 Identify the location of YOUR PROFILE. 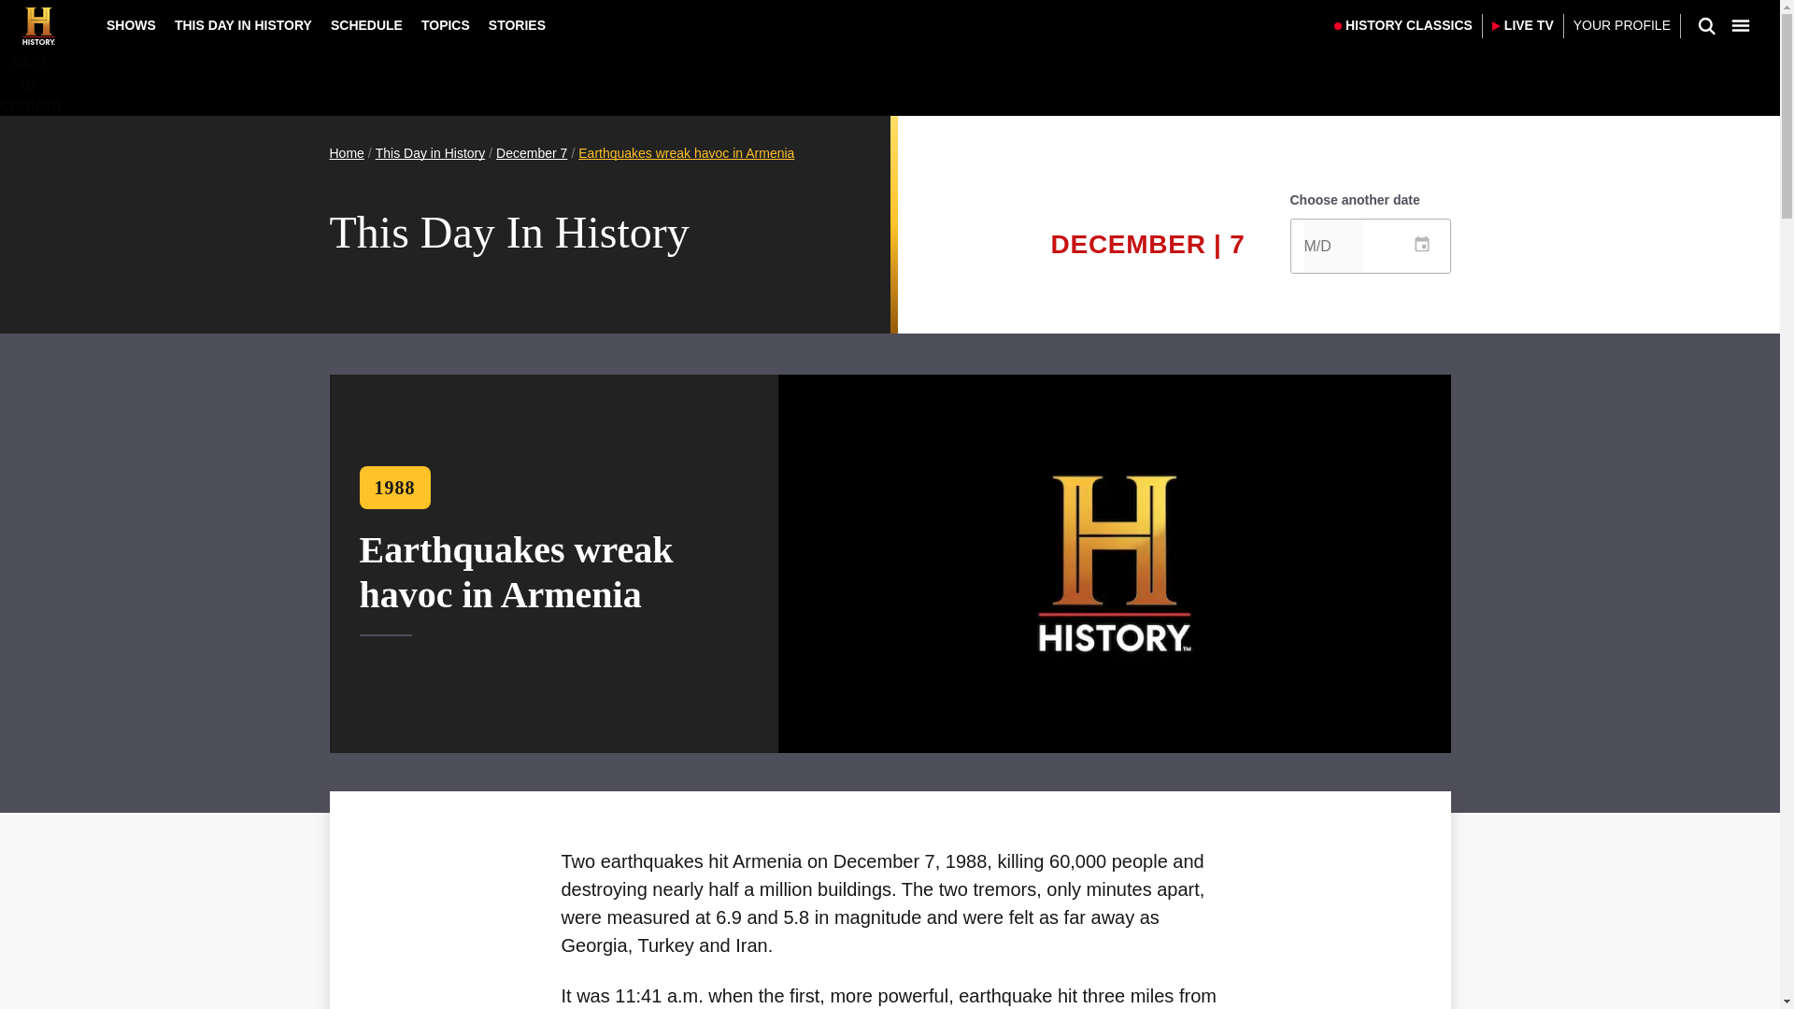
(1621, 26).